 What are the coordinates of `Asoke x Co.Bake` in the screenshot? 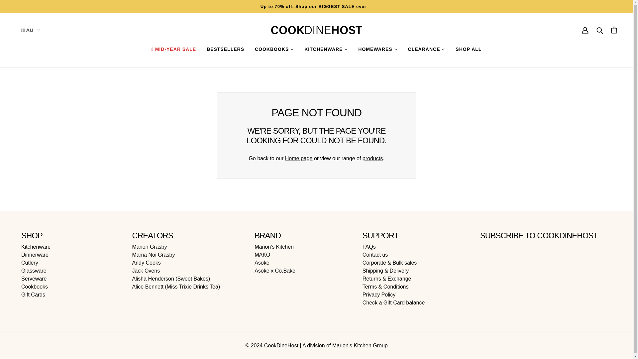 It's located at (275, 271).